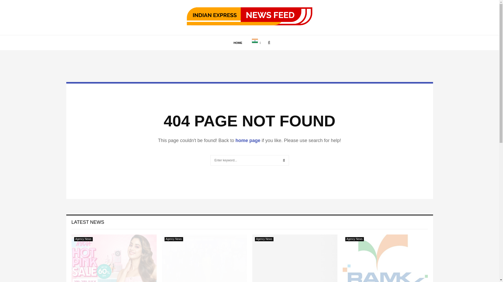 The image size is (503, 282). I want to click on Hindi, so click(256, 43).